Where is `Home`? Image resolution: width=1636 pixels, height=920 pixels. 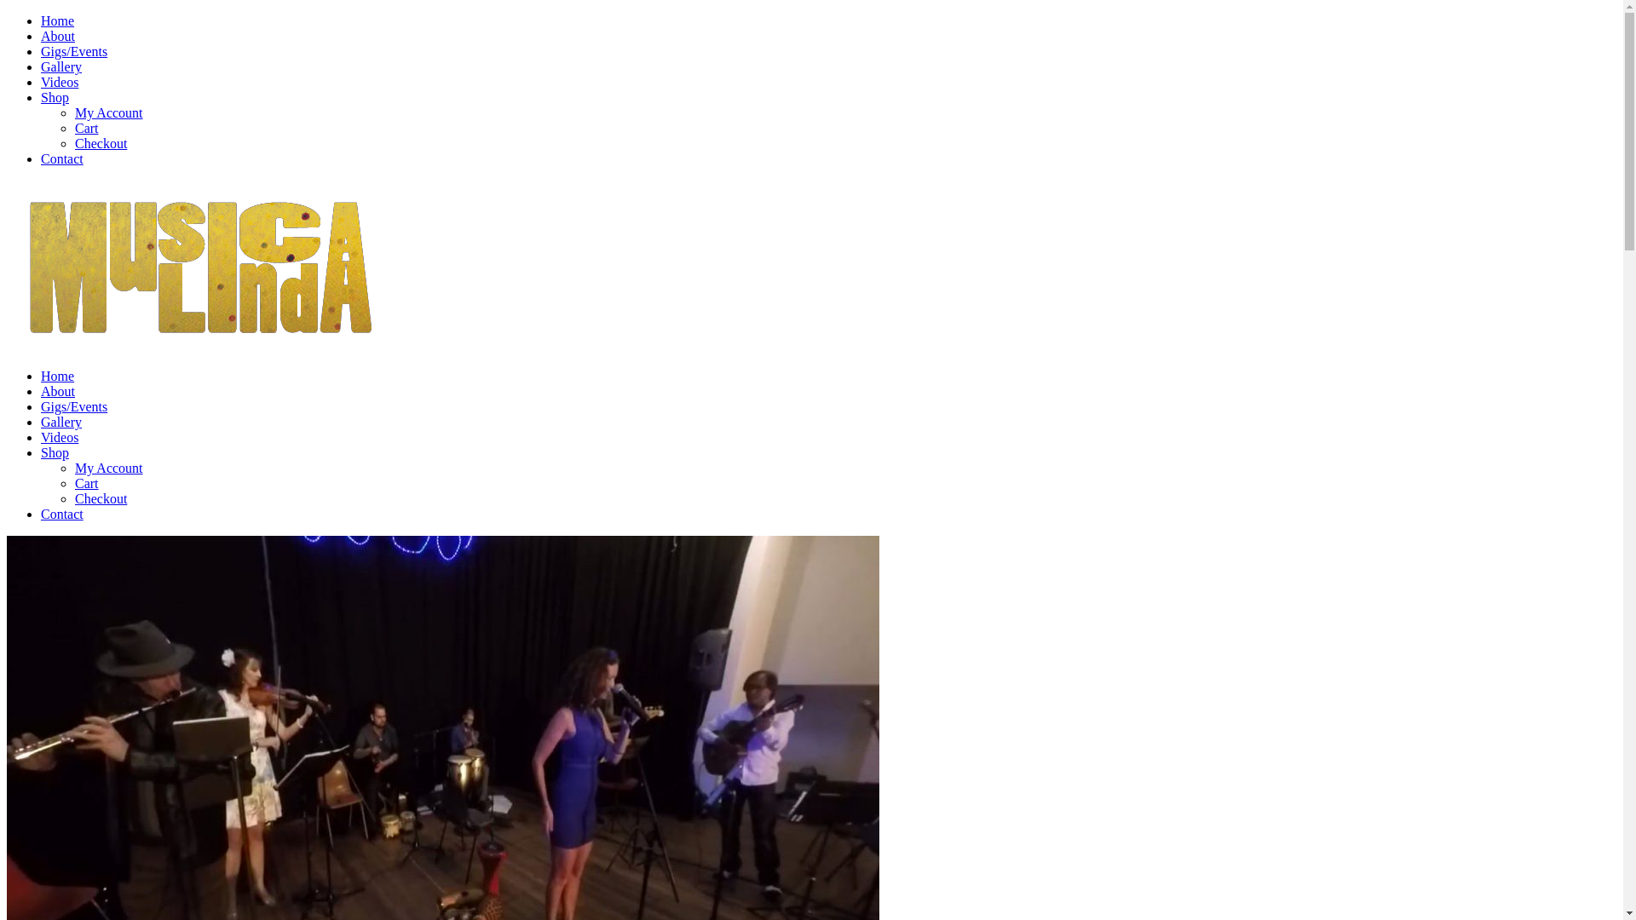
Home is located at coordinates (58, 377).